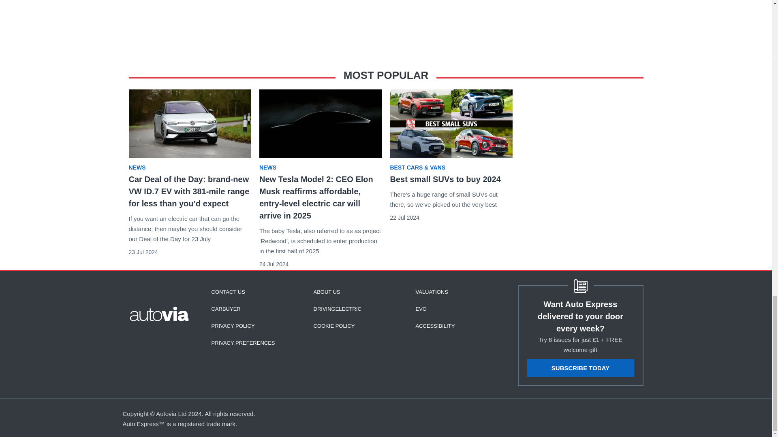 The width and height of the screenshot is (778, 437). What do you see at coordinates (580, 368) in the screenshot?
I see `SUBSCRIBE TODAY` at bounding box center [580, 368].